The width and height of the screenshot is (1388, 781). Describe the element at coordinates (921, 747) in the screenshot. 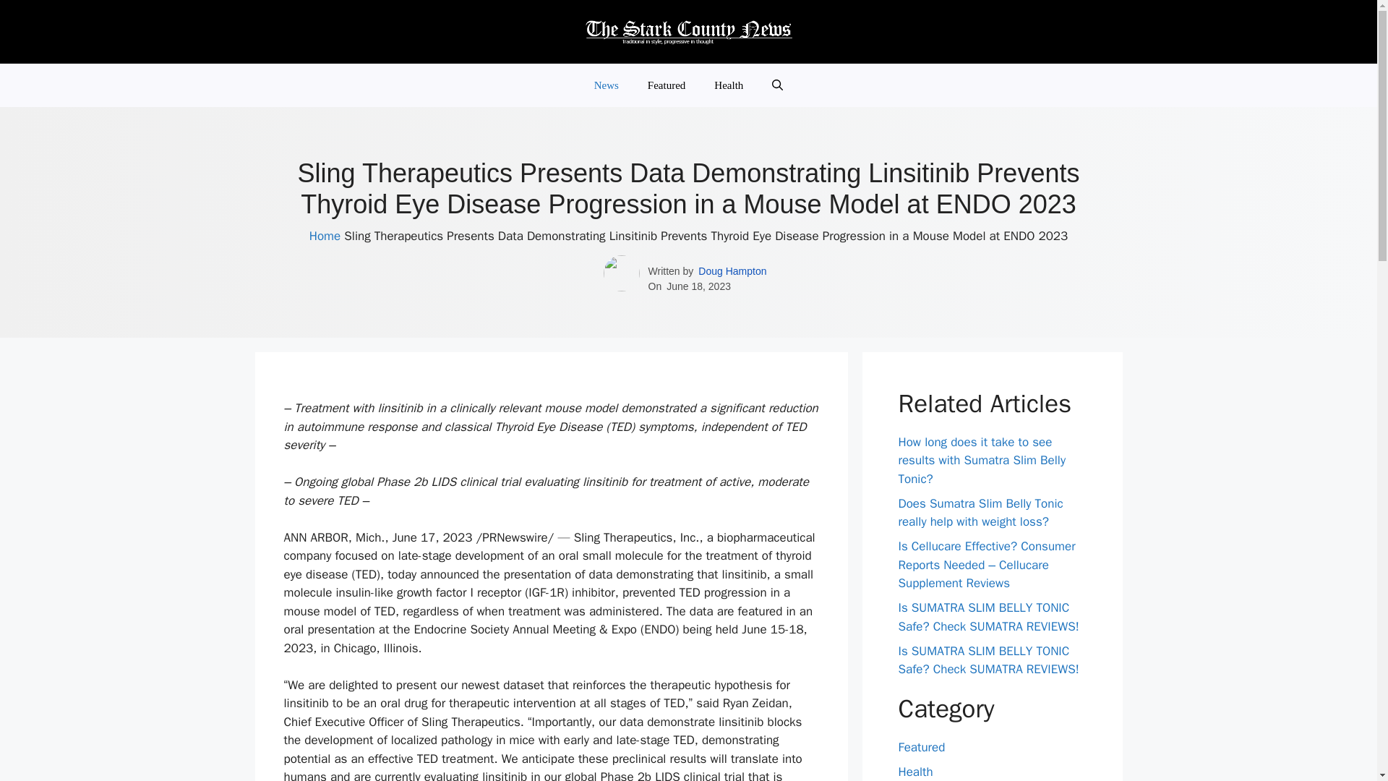

I see `Featured` at that location.